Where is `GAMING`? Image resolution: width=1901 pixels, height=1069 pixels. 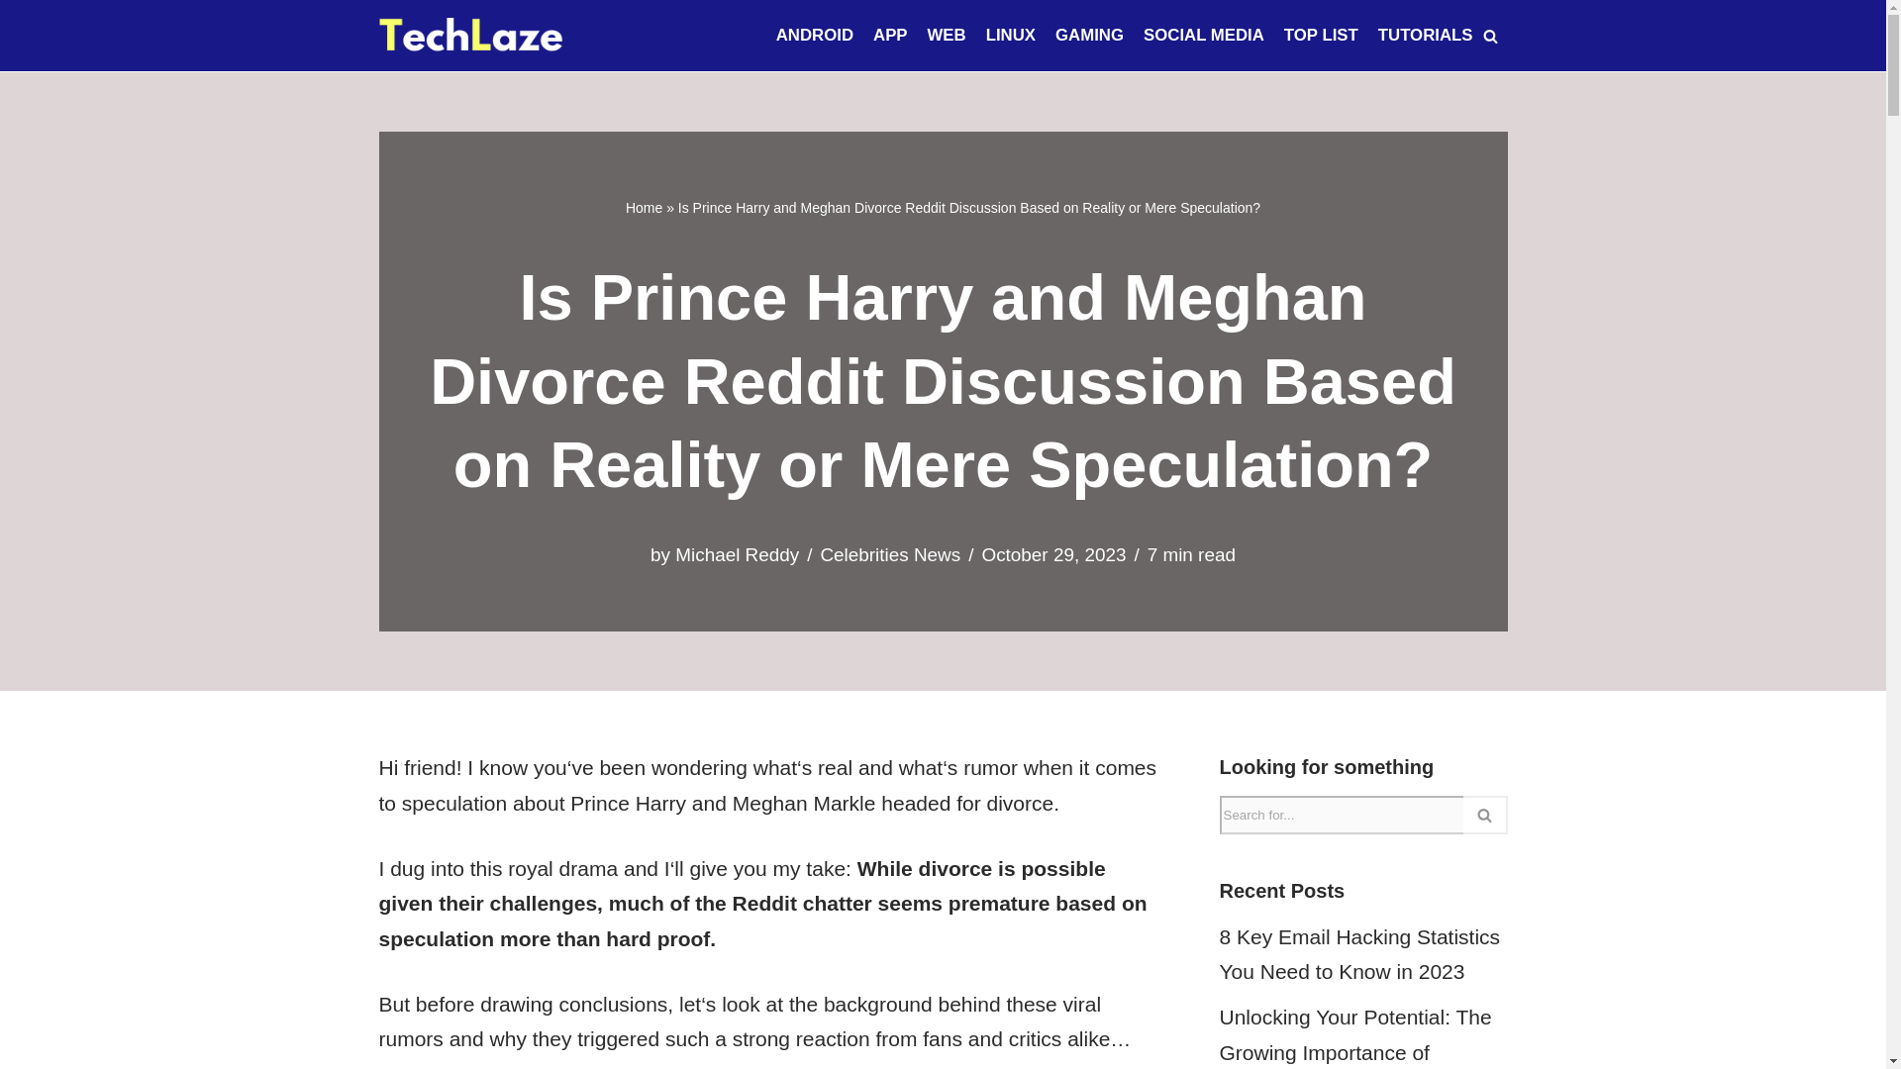
GAMING is located at coordinates (1089, 36).